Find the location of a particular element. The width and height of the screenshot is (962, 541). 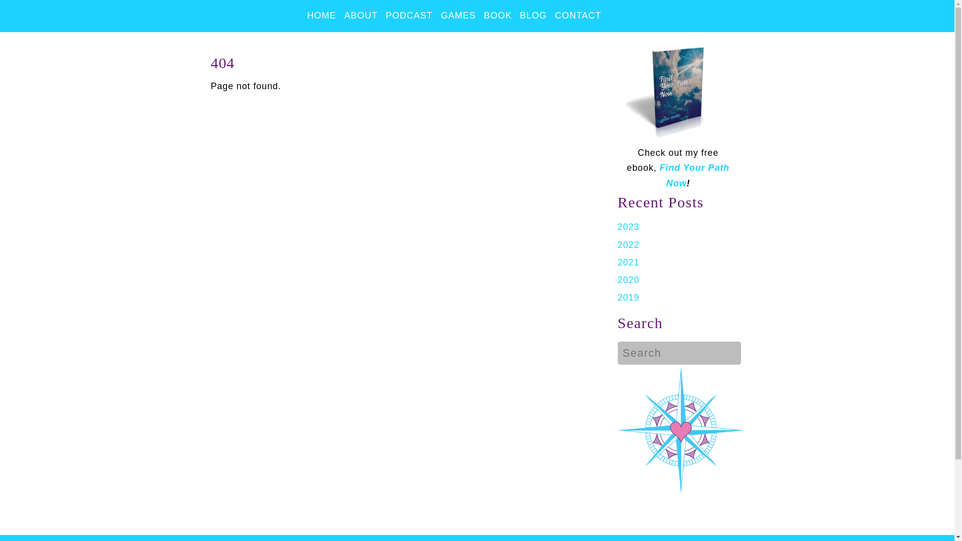

CONTACT is located at coordinates (578, 16).